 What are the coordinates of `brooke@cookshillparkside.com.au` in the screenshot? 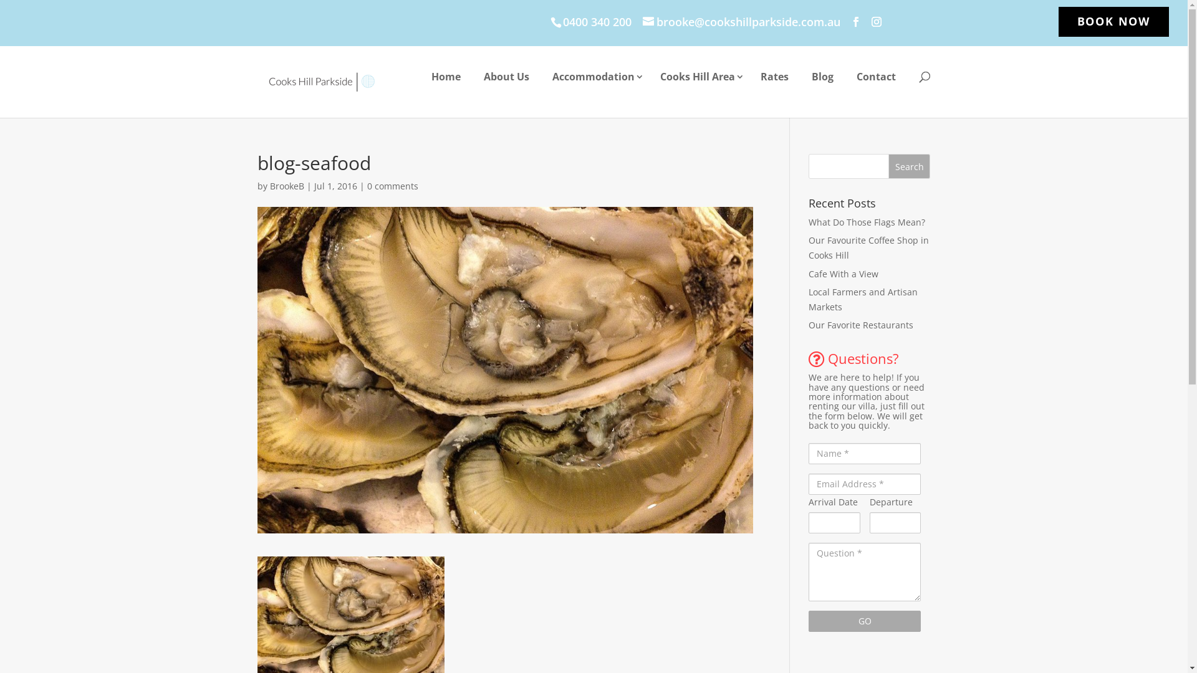 It's located at (742, 22).